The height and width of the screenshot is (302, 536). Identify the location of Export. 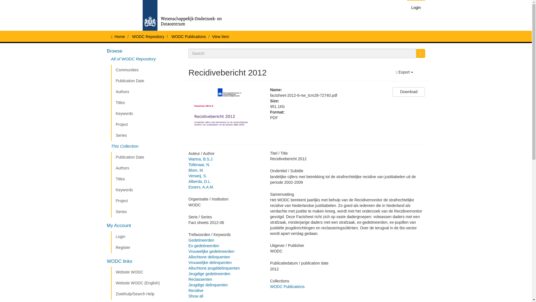
(404, 72).